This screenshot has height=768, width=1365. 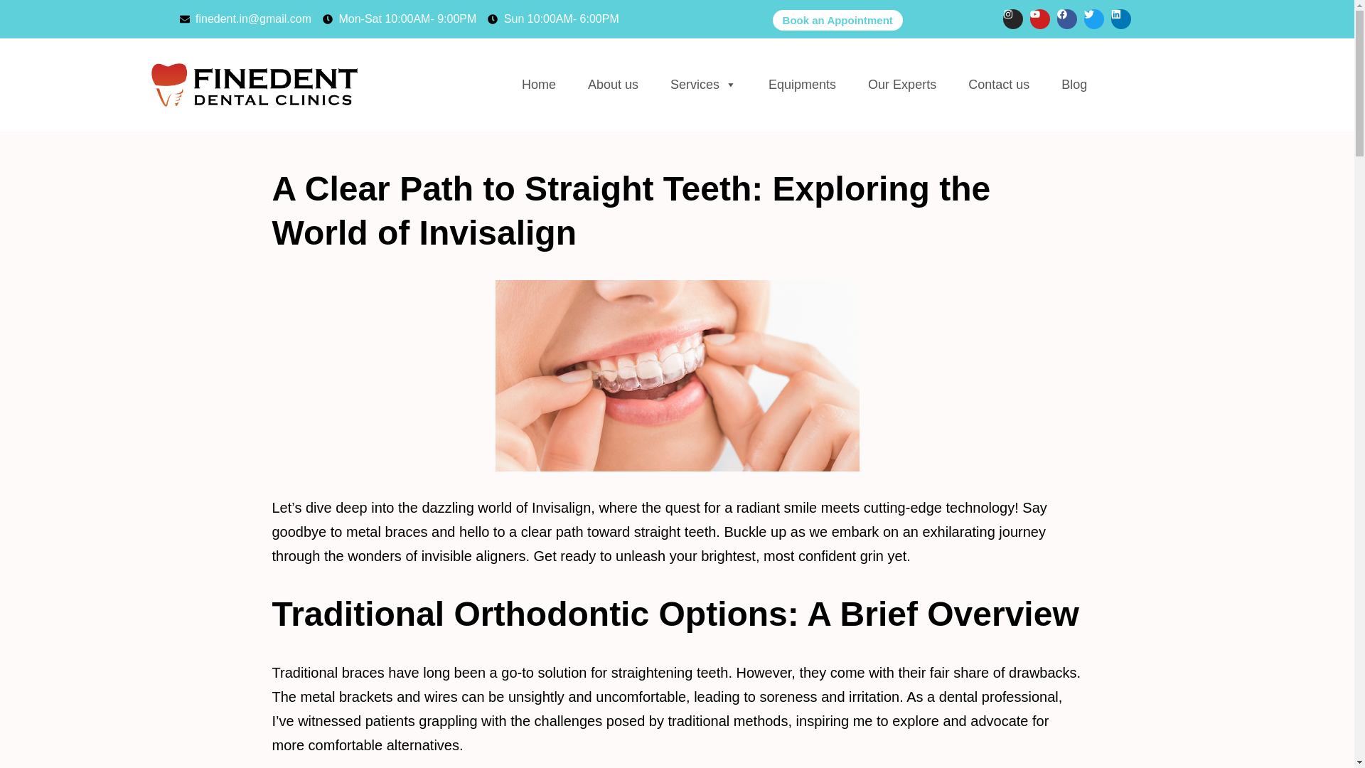 What do you see at coordinates (538, 85) in the screenshot?
I see `Home` at bounding box center [538, 85].